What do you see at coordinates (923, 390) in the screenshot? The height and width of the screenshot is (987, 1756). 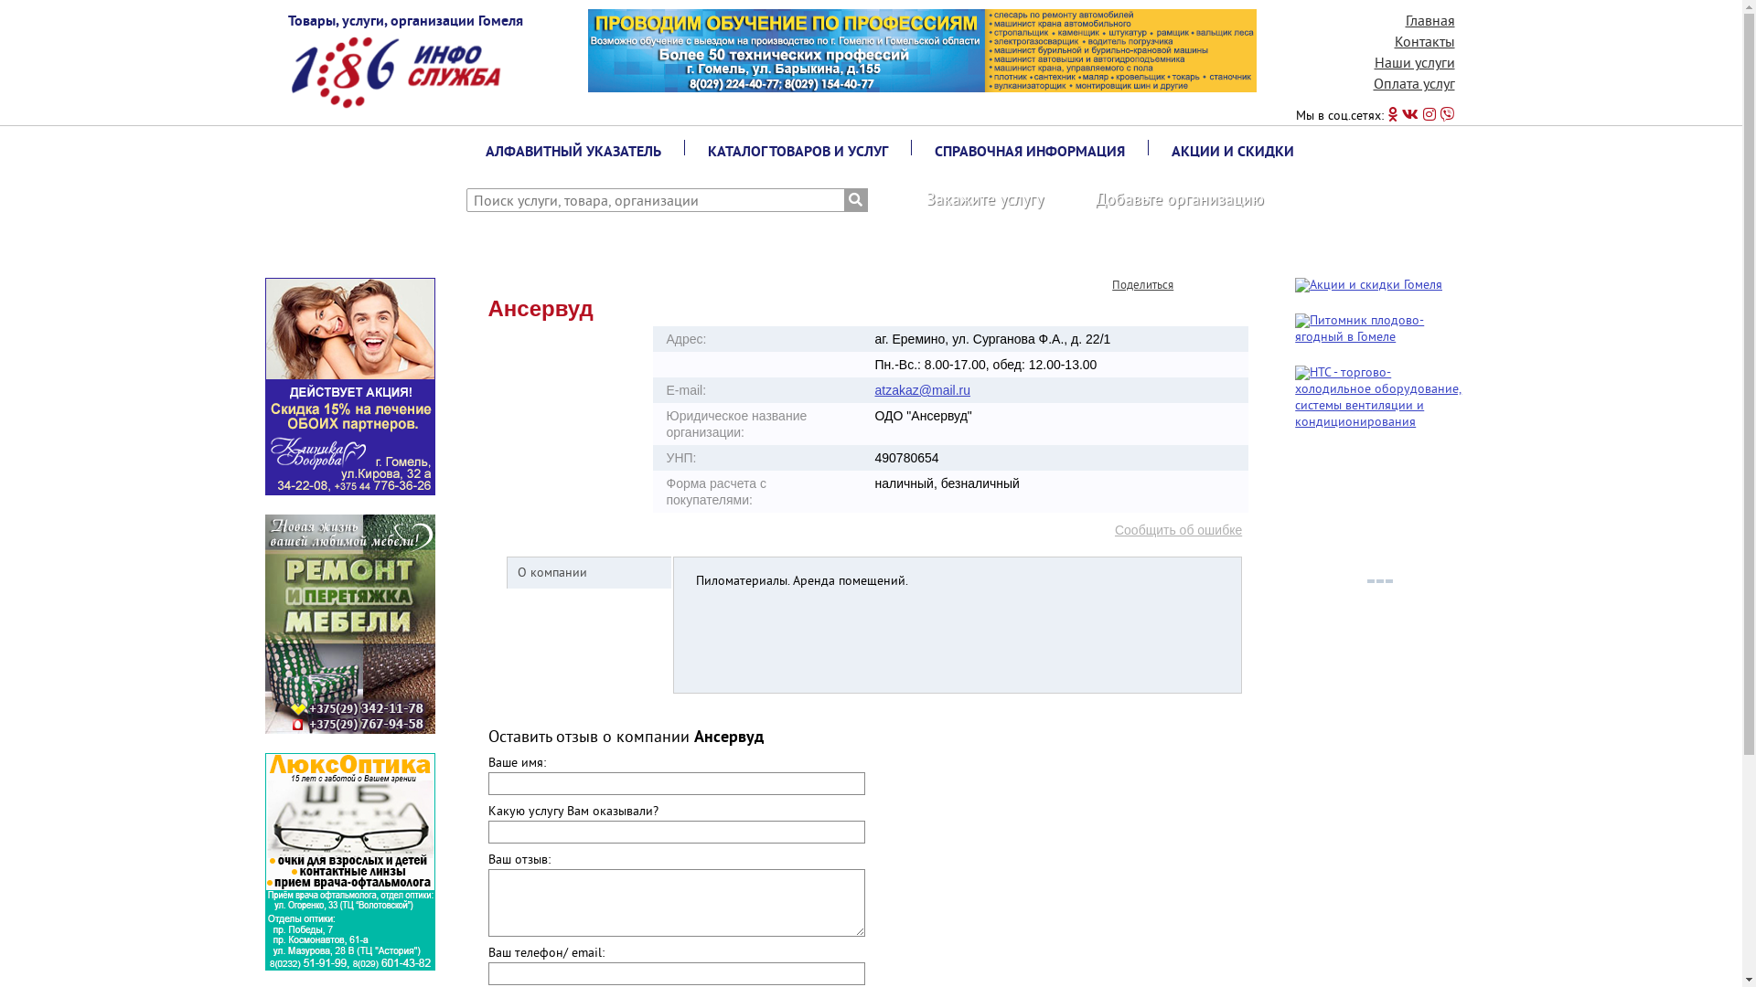 I see `atzakaz@mail.ru` at bounding box center [923, 390].